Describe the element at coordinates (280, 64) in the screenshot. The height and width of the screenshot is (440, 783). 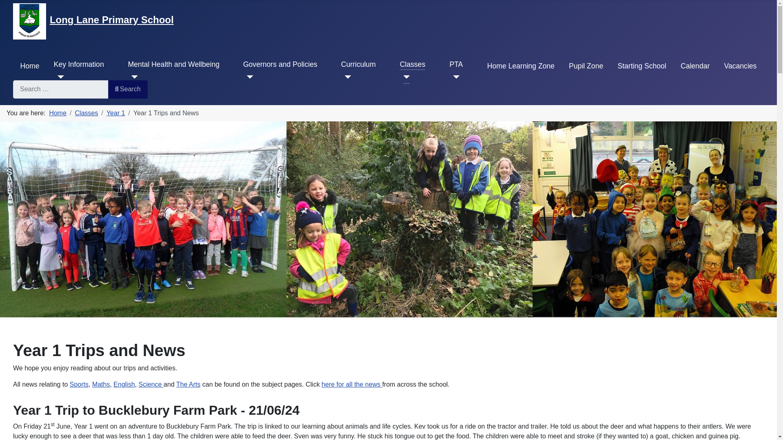
I see `Governors and Policies` at that location.